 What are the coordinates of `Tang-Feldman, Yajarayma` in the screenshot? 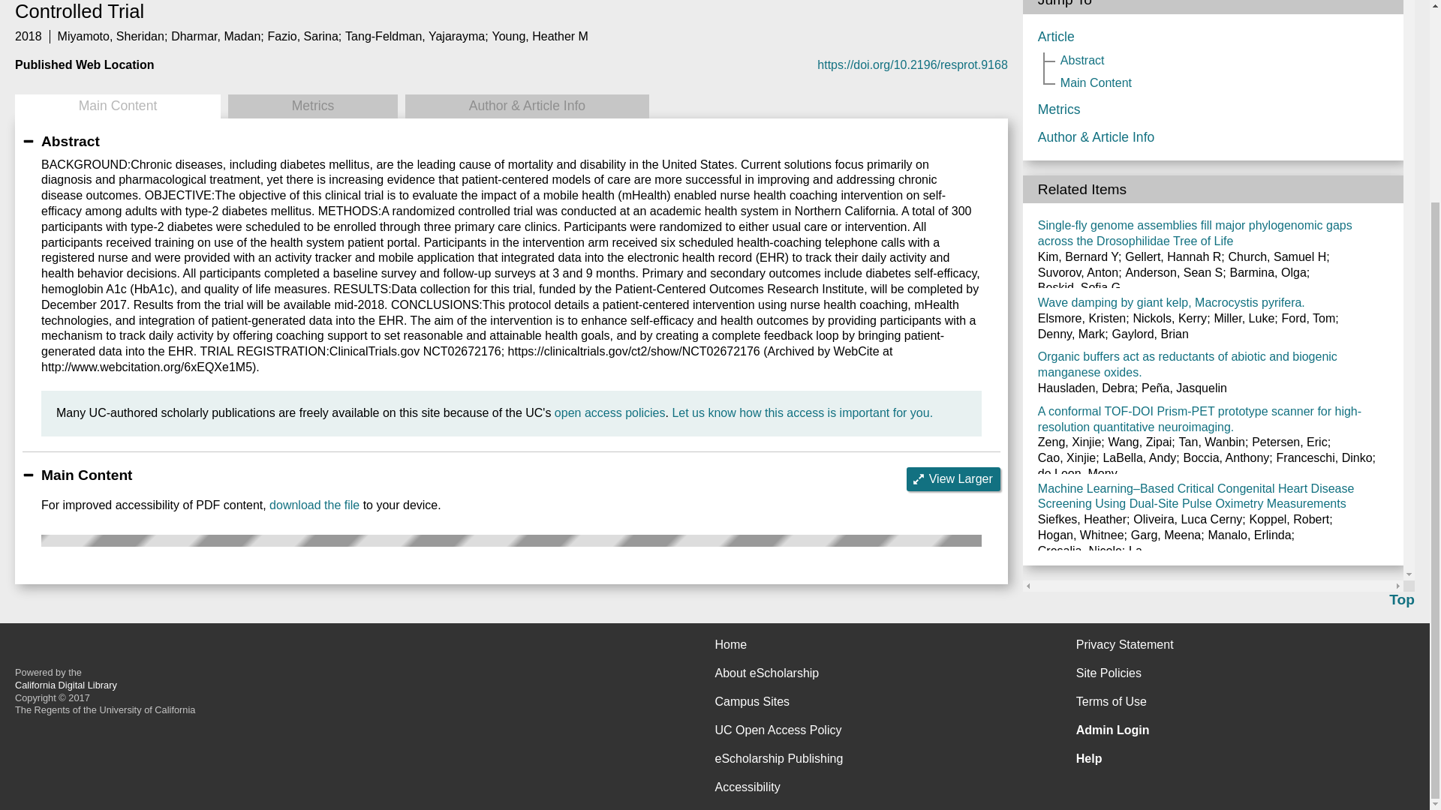 It's located at (414, 36).